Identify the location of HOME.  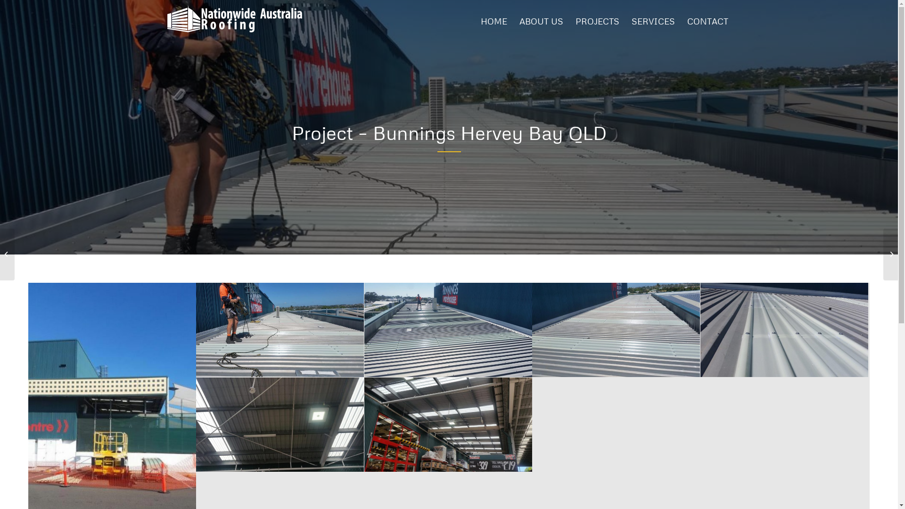
(494, 21).